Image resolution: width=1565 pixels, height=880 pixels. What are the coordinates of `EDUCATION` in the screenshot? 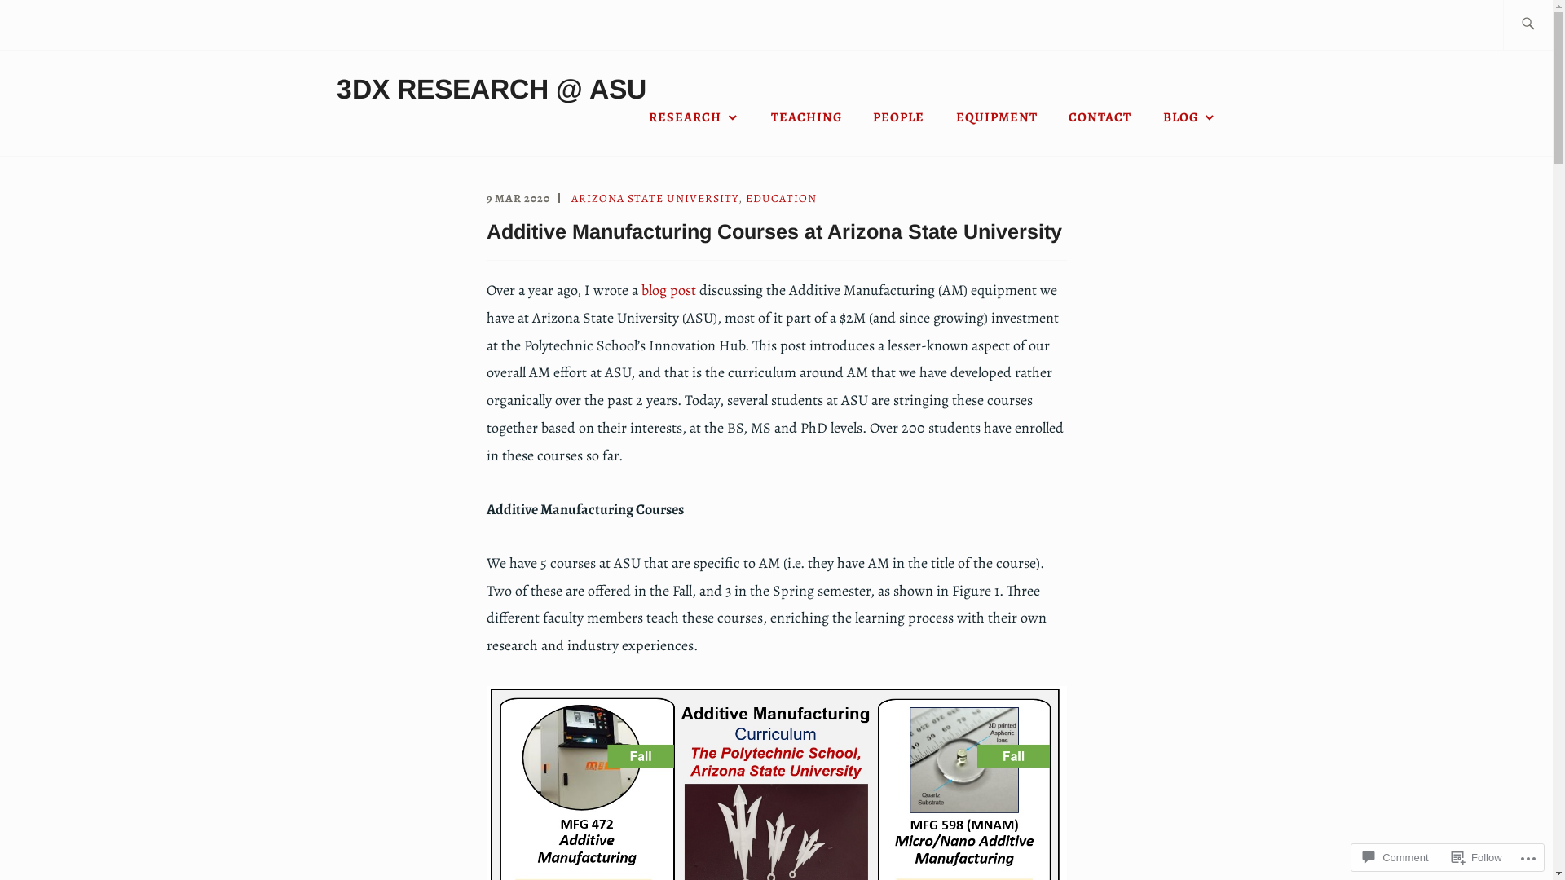 It's located at (781, 199).